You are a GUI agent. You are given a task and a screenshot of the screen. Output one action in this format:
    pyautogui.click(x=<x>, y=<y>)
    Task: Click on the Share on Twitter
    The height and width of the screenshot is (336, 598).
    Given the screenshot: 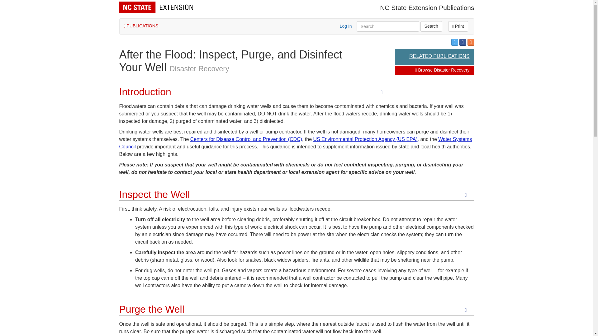 What is the action you would take?
    pyautogui.click(x=455, y=42)
    